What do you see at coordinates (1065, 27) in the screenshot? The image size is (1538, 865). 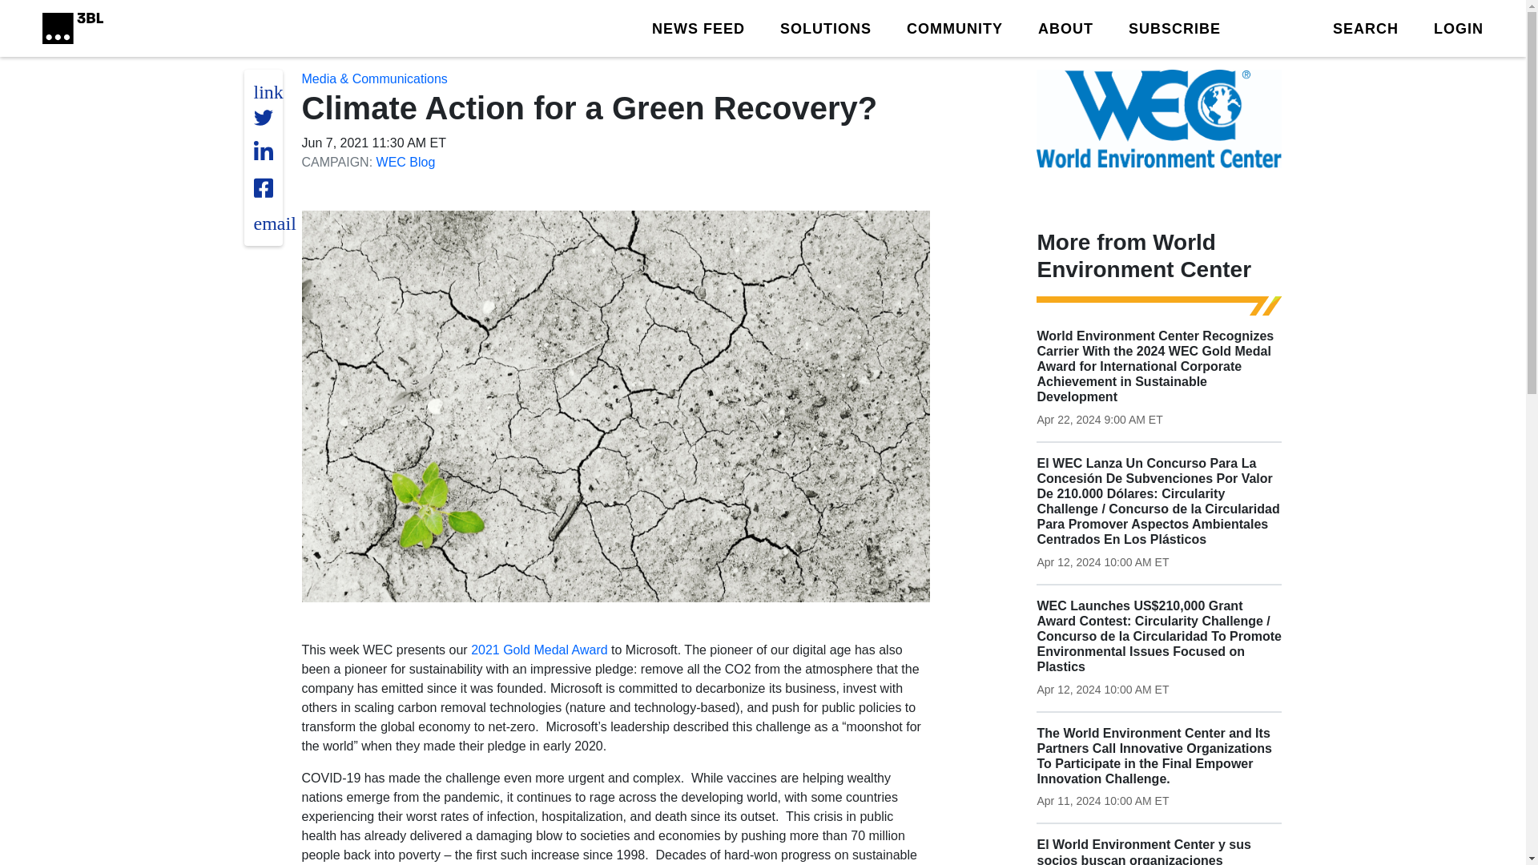 I see `ABOUT` at bounding box center [1065, 27].